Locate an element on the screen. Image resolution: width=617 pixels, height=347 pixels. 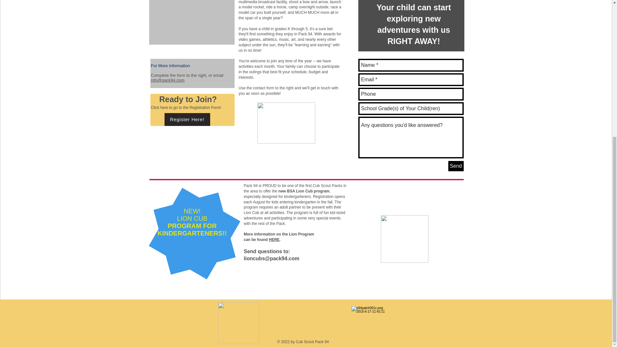
Register Here! is located at coordinates (187, 120).